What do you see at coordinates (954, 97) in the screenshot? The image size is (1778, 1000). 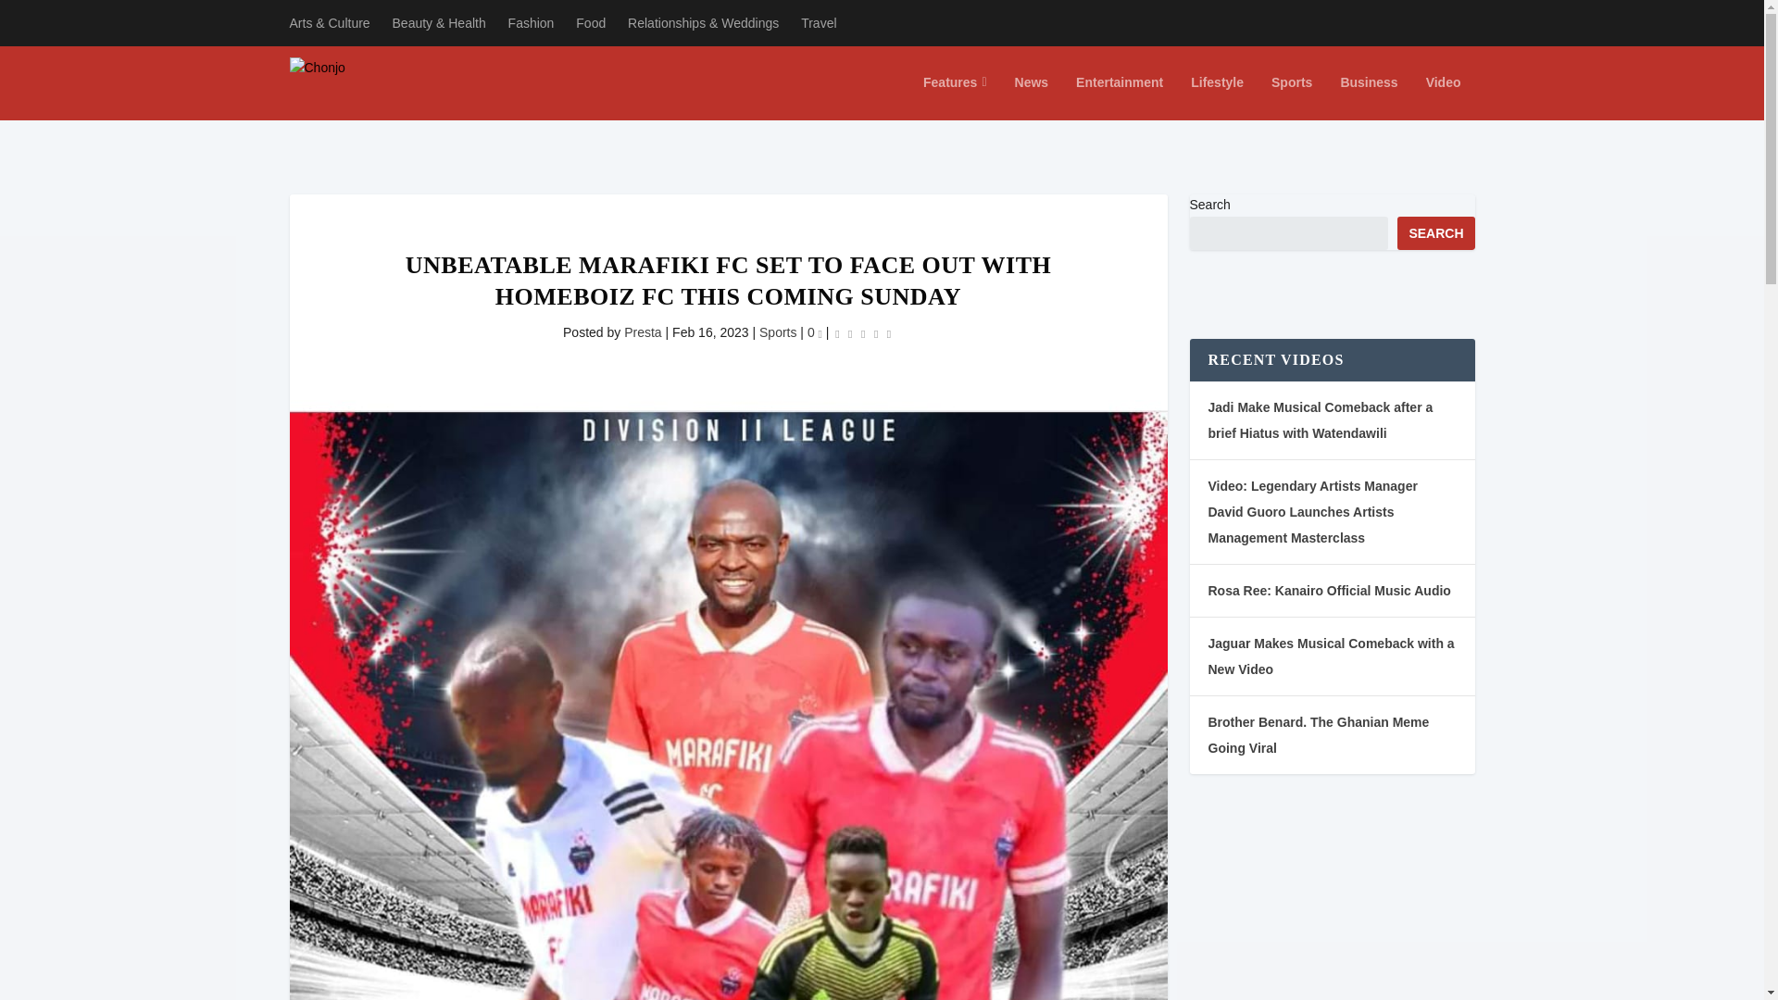 I see `Features` at bounding box center [954, 97].